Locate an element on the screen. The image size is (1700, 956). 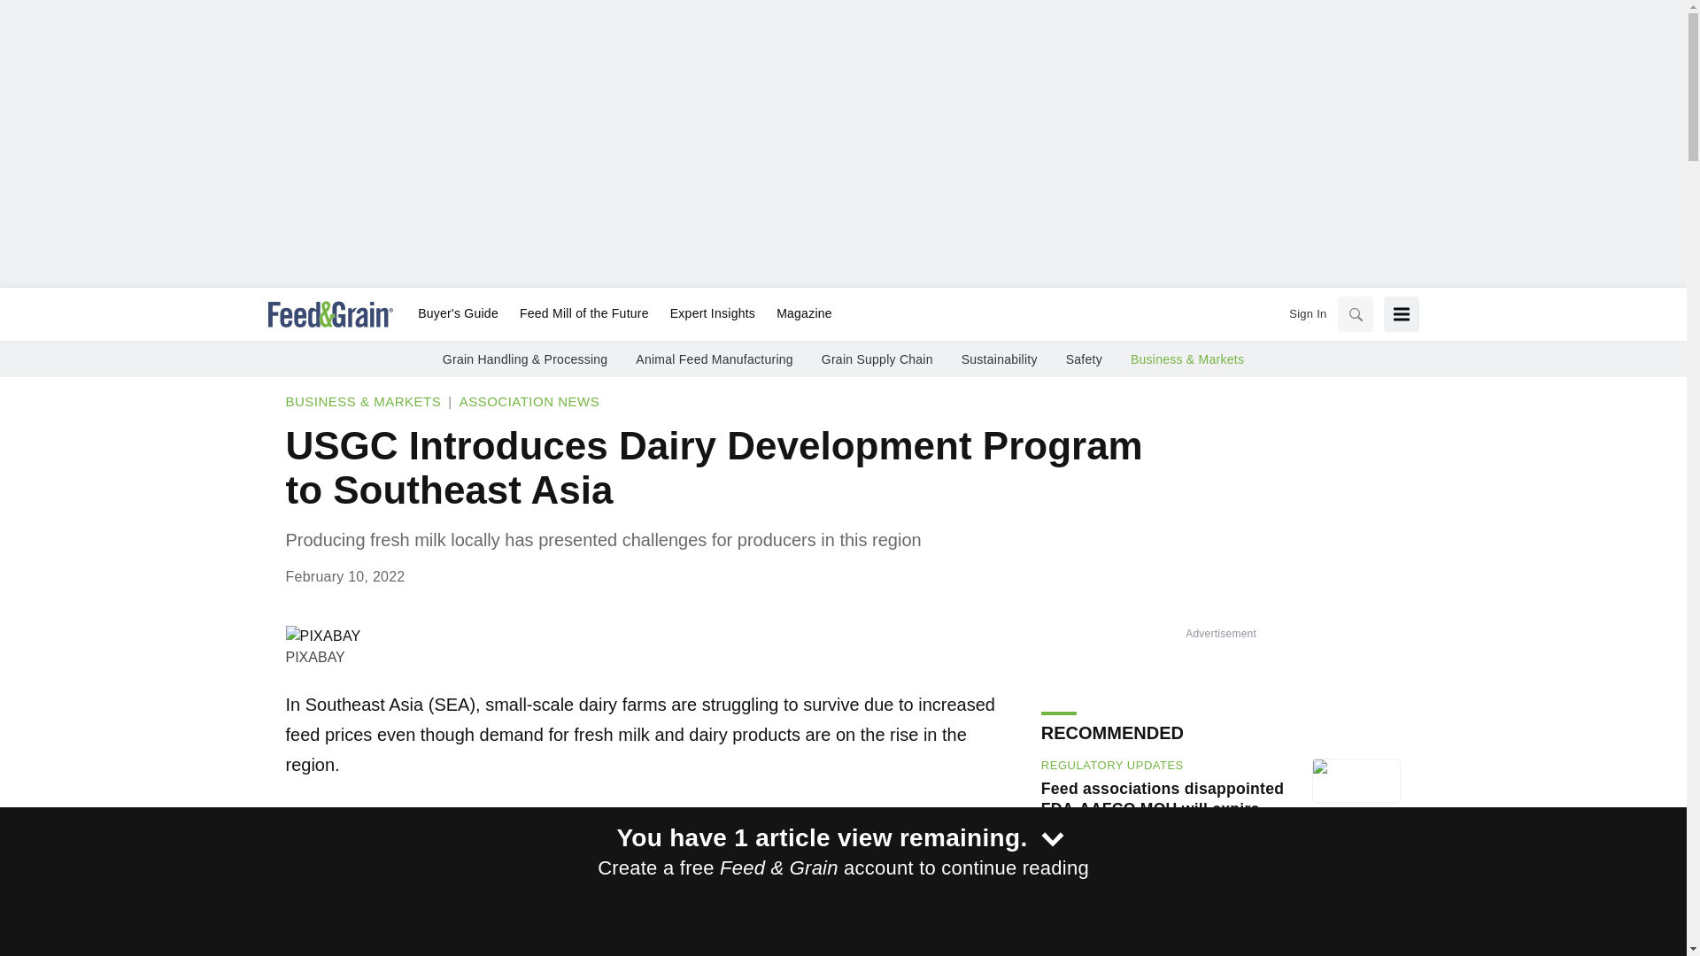
Expert Insights is located at coordinates (687, 314).